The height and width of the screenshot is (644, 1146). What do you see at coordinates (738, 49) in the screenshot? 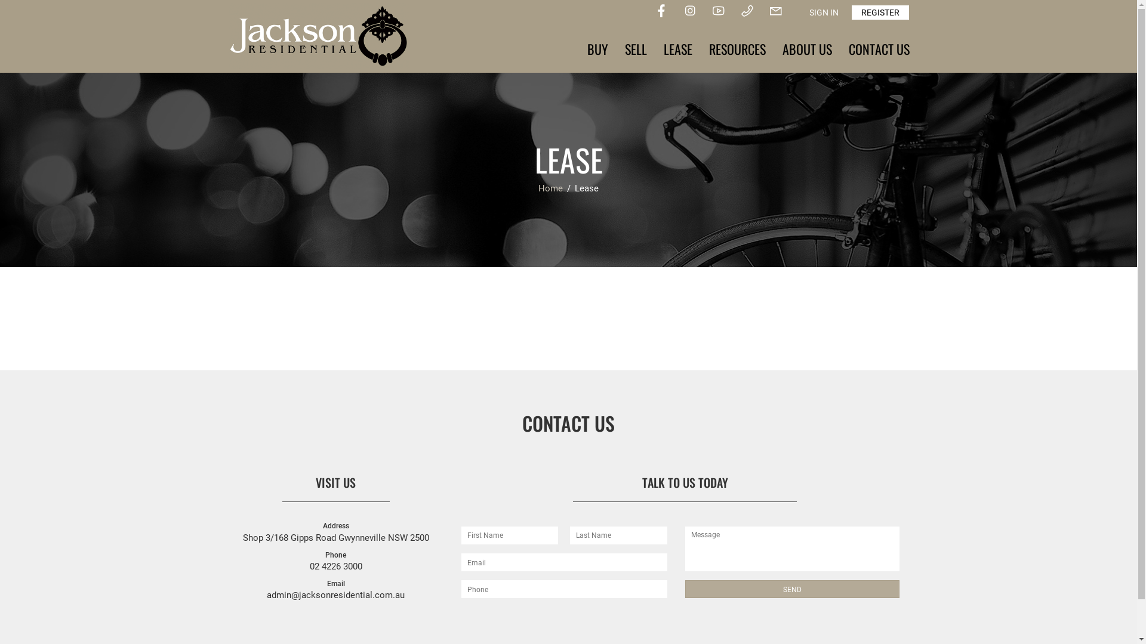
I see `RESOURCES` at bounding box center [738, 49].